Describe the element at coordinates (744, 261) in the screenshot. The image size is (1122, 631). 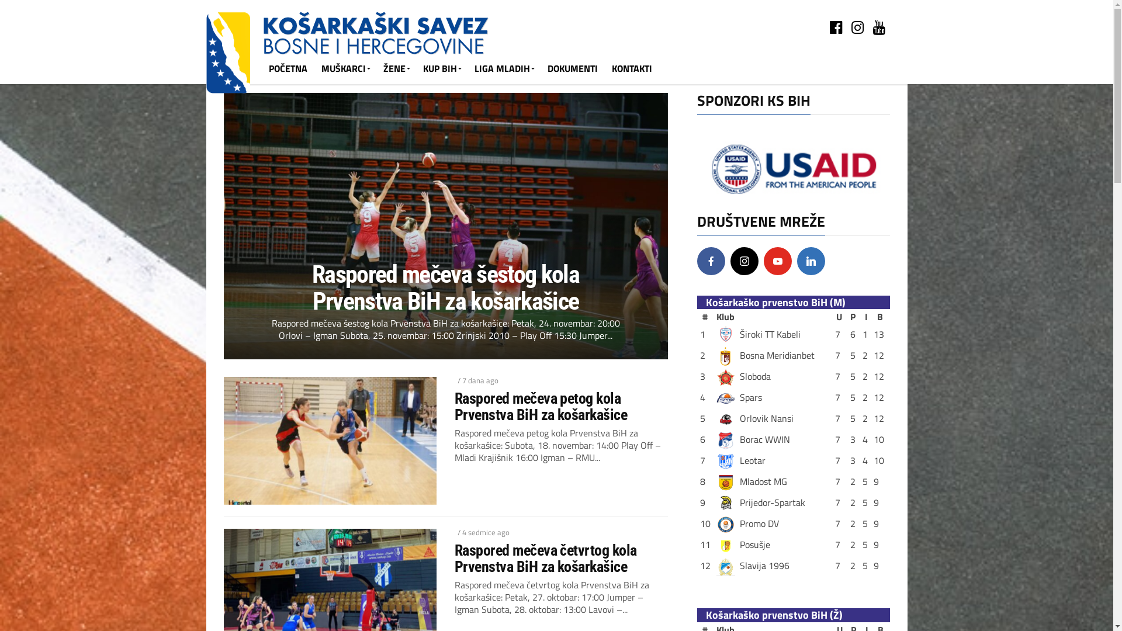
I see `instagram` at that location.